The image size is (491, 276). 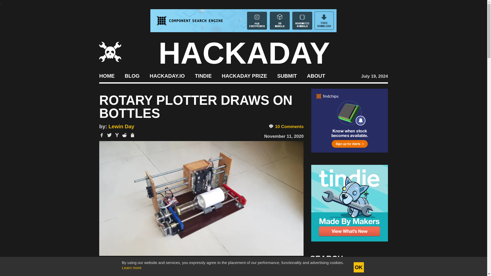 I want to click on Lewin Day, so click(x=121, y=126).